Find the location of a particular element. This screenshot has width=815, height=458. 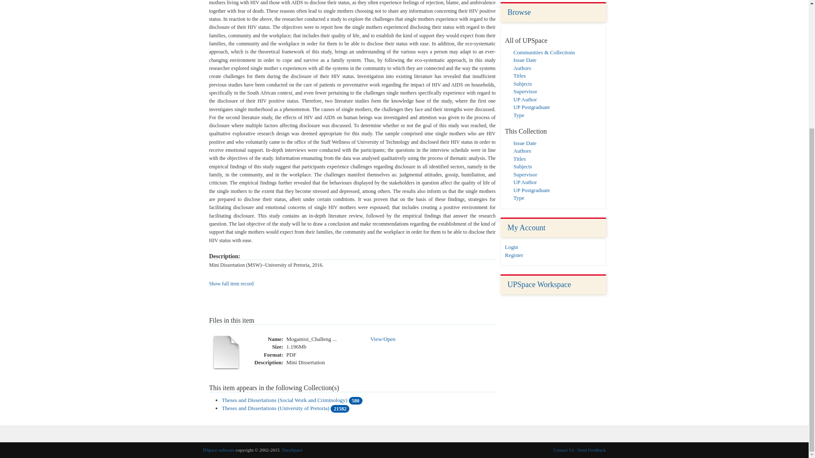

Send Feedback is located at coordinates (592, 450).